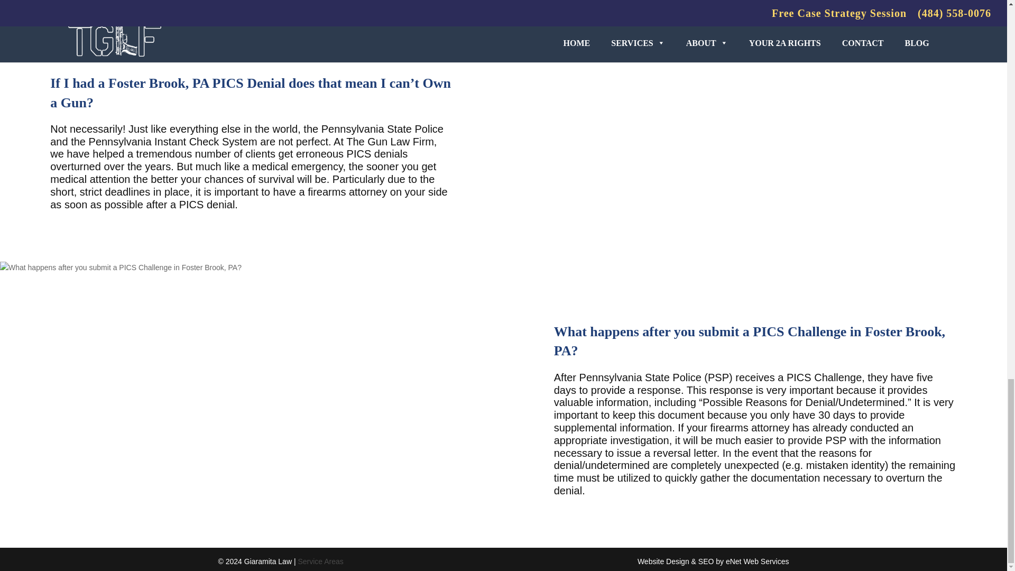 Image resolution: width=1015 pixels, height=571 pixels. Describe the element at coordinates (320, 561) in the screenshot. I see `Service Areas` at that location.